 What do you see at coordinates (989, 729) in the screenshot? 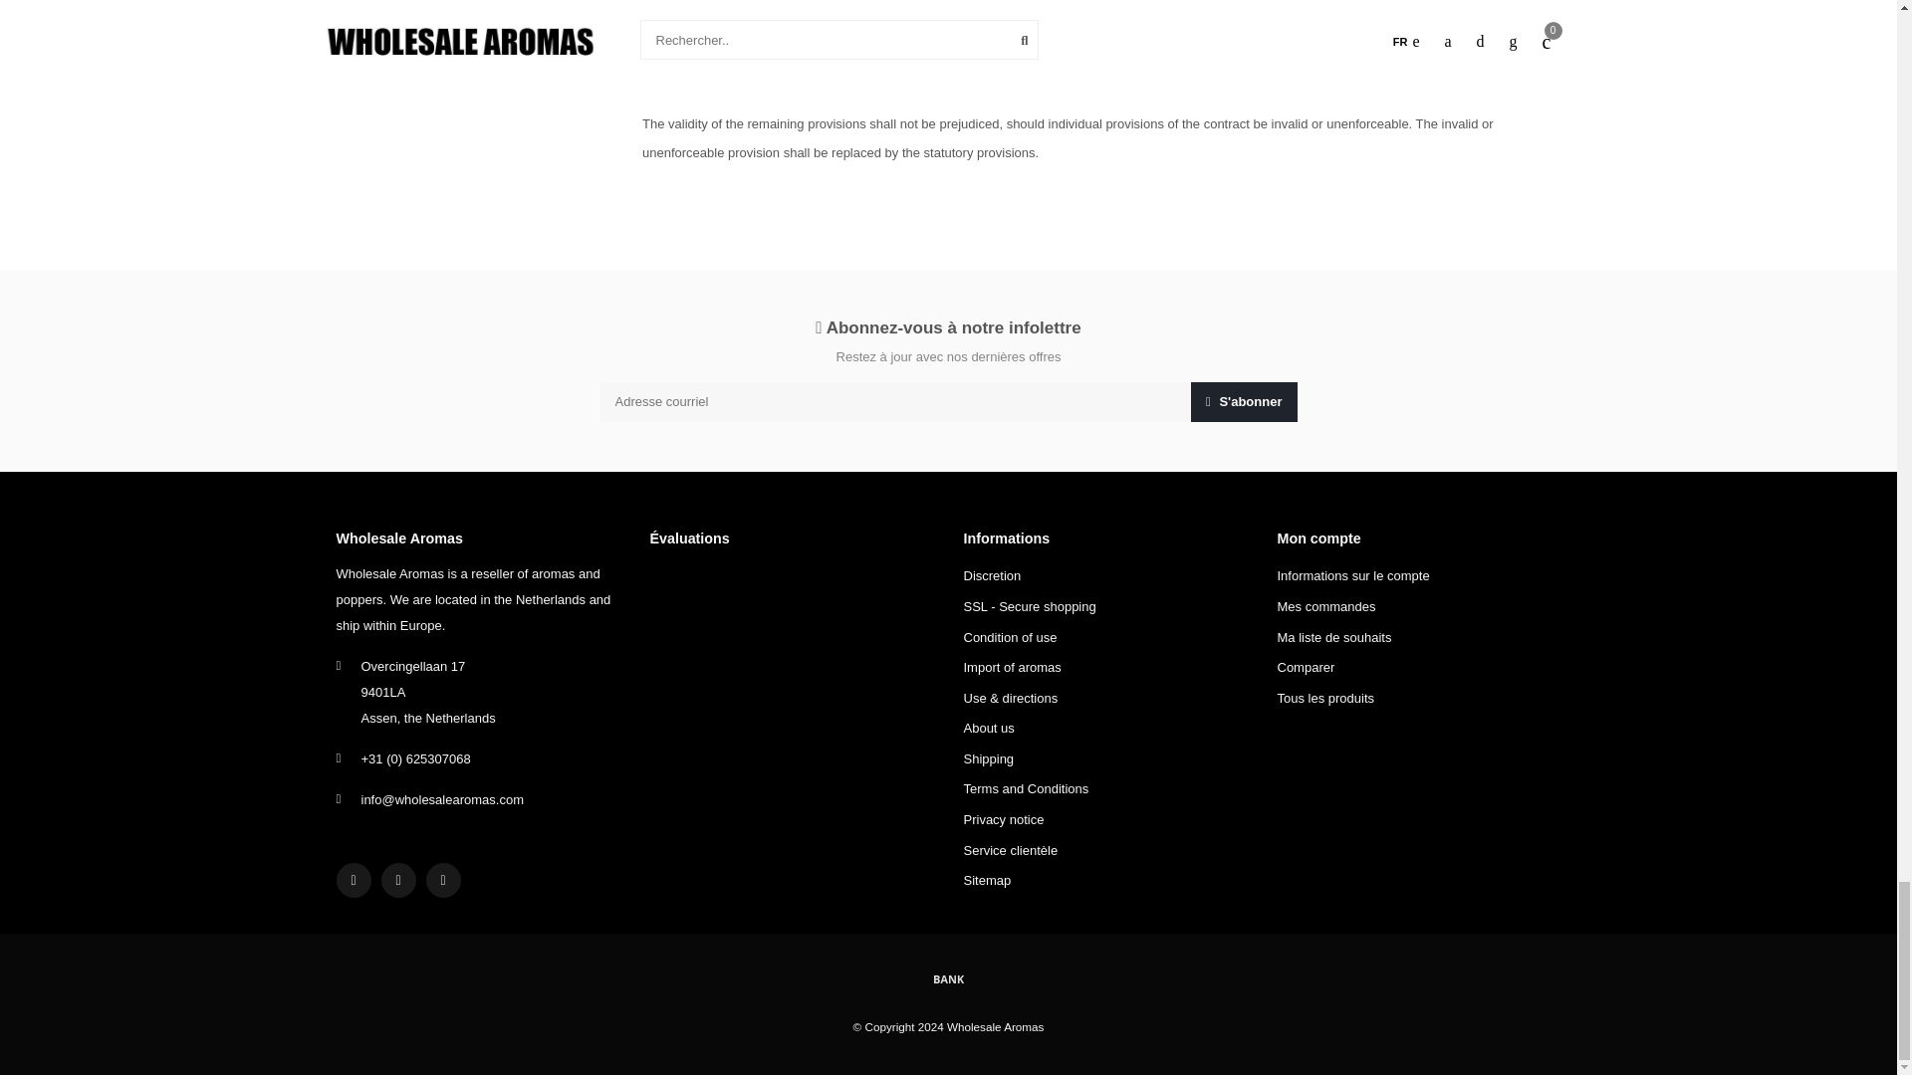
I see `About us` at bounding box center [989, 729].